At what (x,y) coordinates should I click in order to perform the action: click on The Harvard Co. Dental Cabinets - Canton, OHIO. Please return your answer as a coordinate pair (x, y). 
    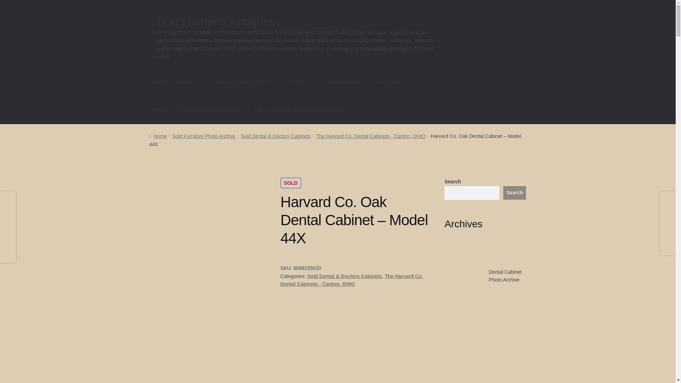
    Looking at the image, I should click on (370, 136).